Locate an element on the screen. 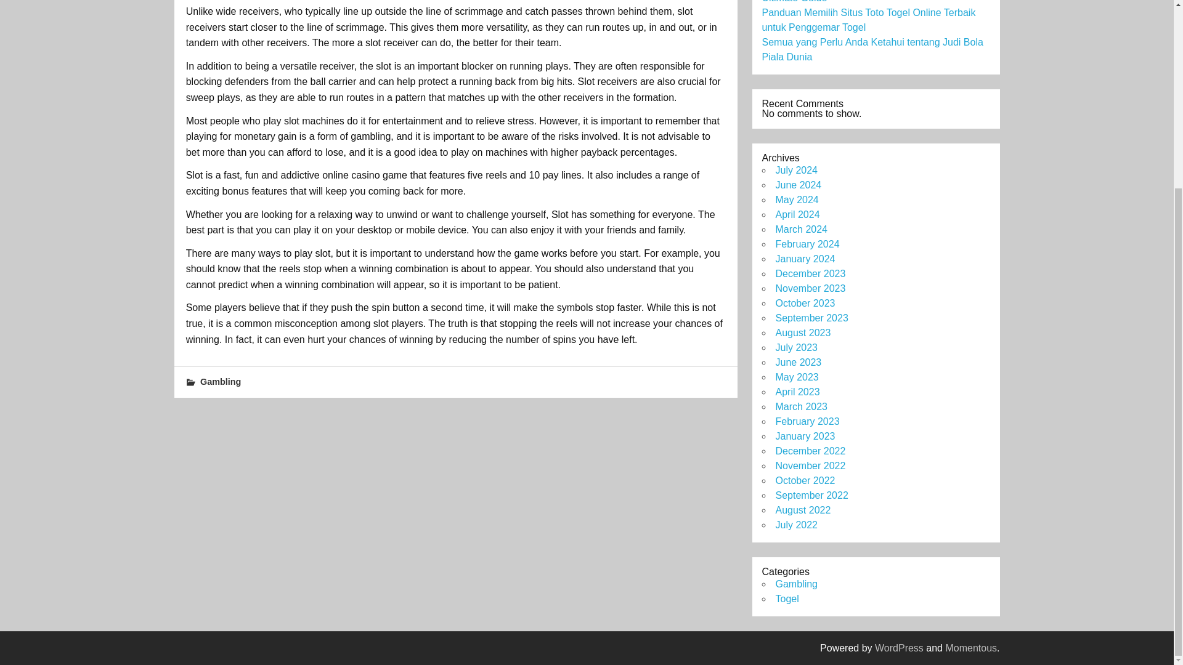  October 2023 is located at coordinates (805, 303).